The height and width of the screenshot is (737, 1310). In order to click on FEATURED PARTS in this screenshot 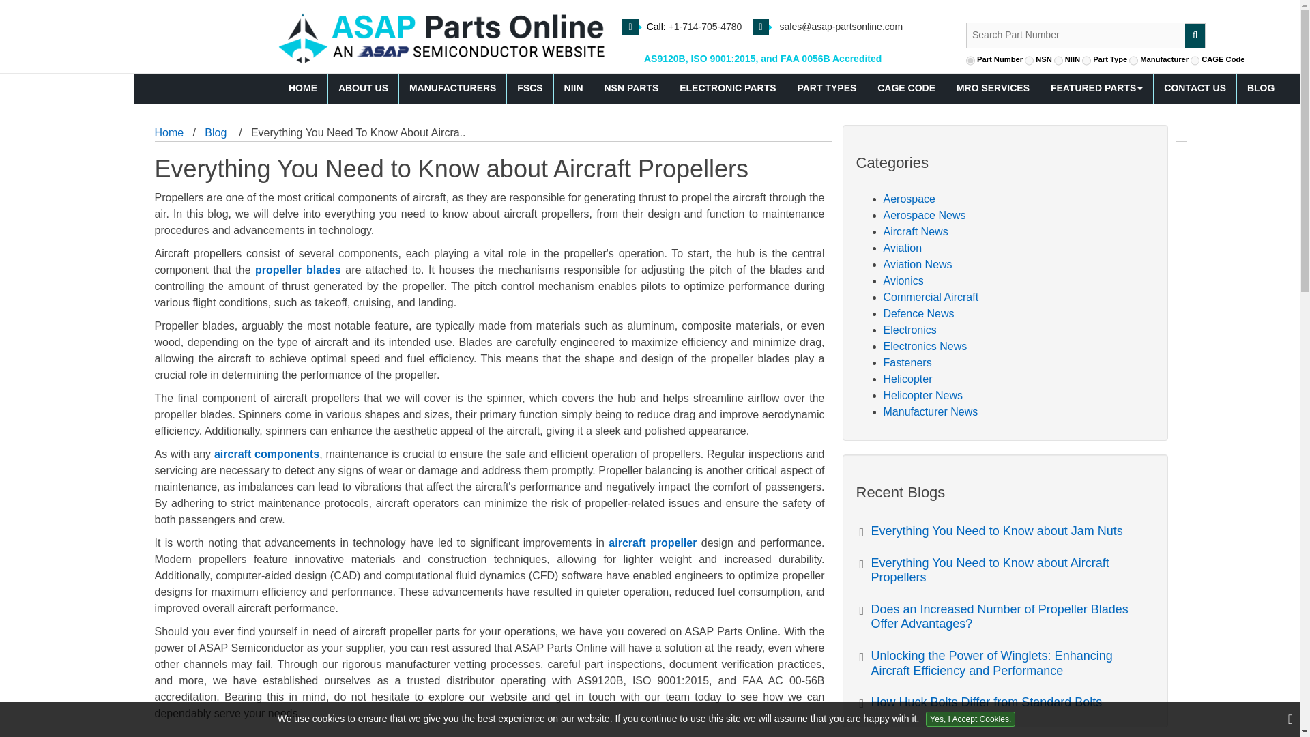, I will do `click(1097, 89)`.